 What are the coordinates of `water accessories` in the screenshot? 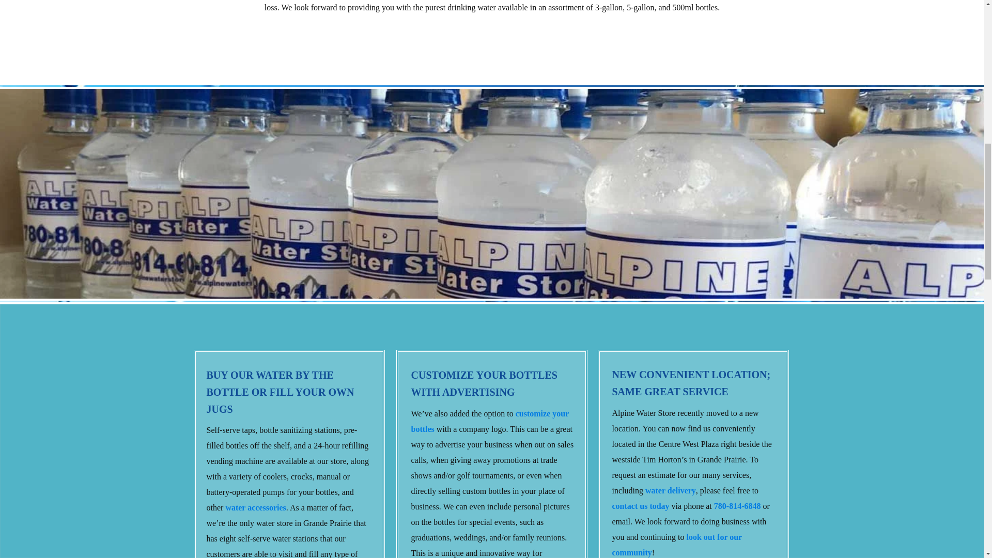 It's located at (255, 508).